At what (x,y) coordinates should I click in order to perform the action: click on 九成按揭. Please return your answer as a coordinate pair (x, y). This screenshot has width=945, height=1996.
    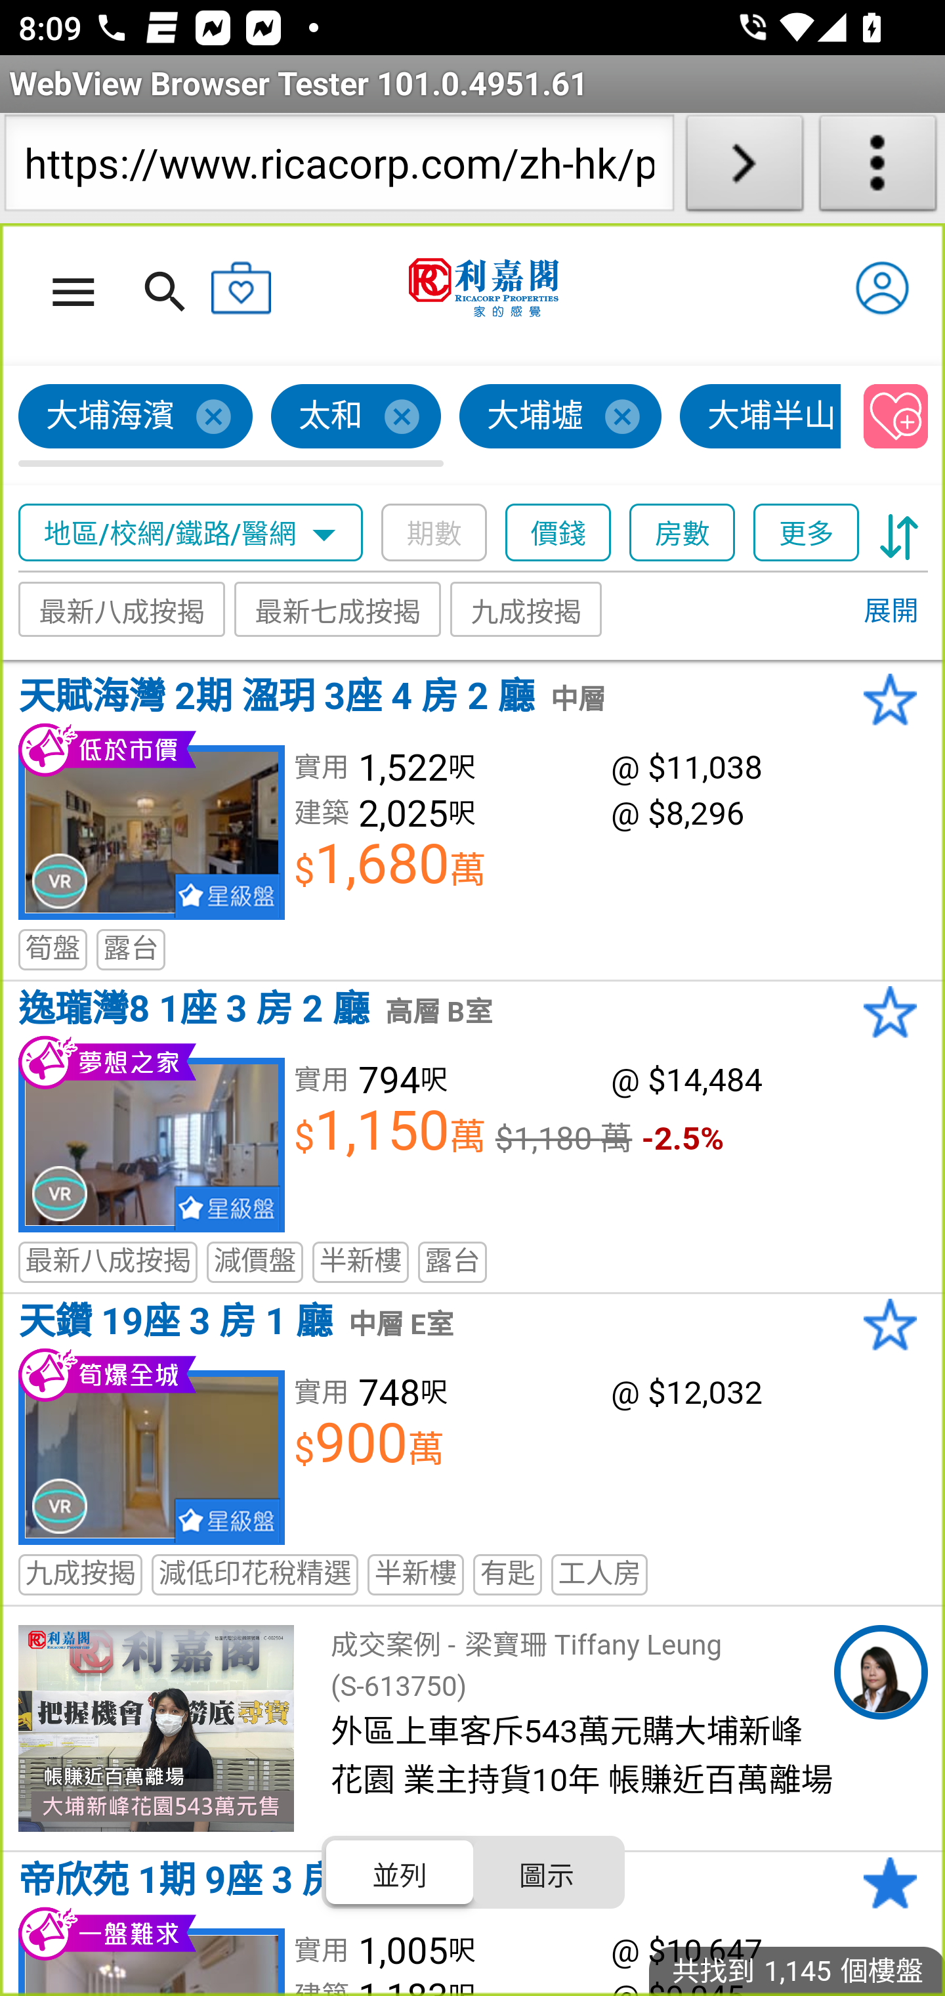
    Looking at the image, I should click on (526, 609).